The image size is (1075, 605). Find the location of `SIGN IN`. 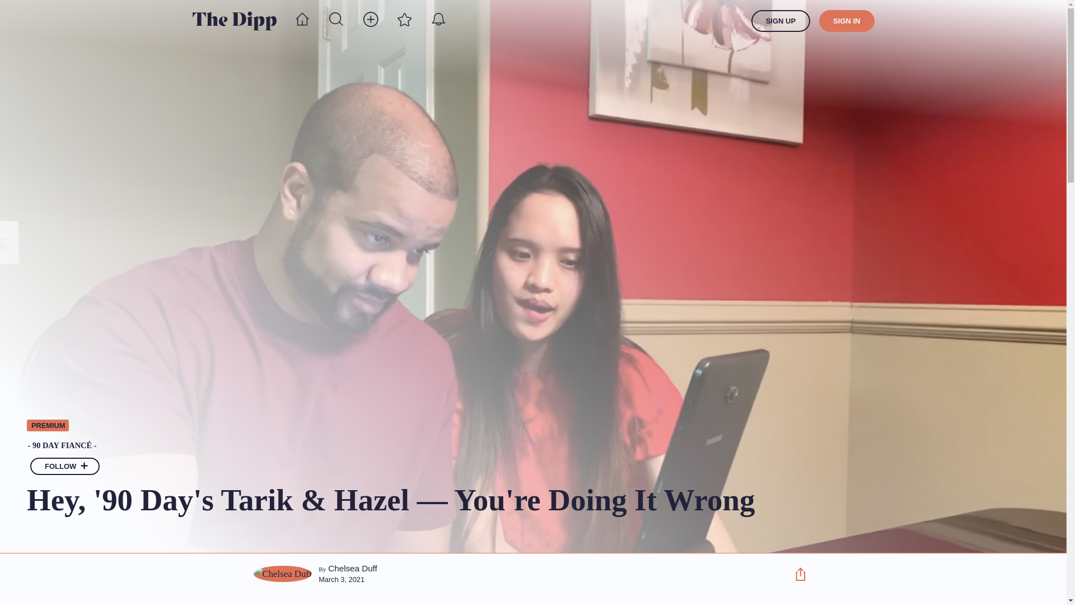

SIGN IN is located at coordinates (847, 21).